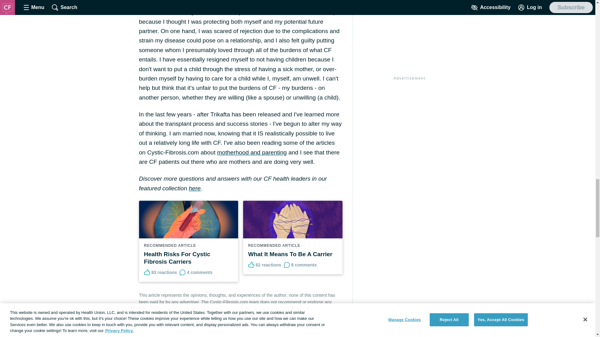 This screenshot has height=337, width=600. I want to click on Reactions, so click(147, 272).